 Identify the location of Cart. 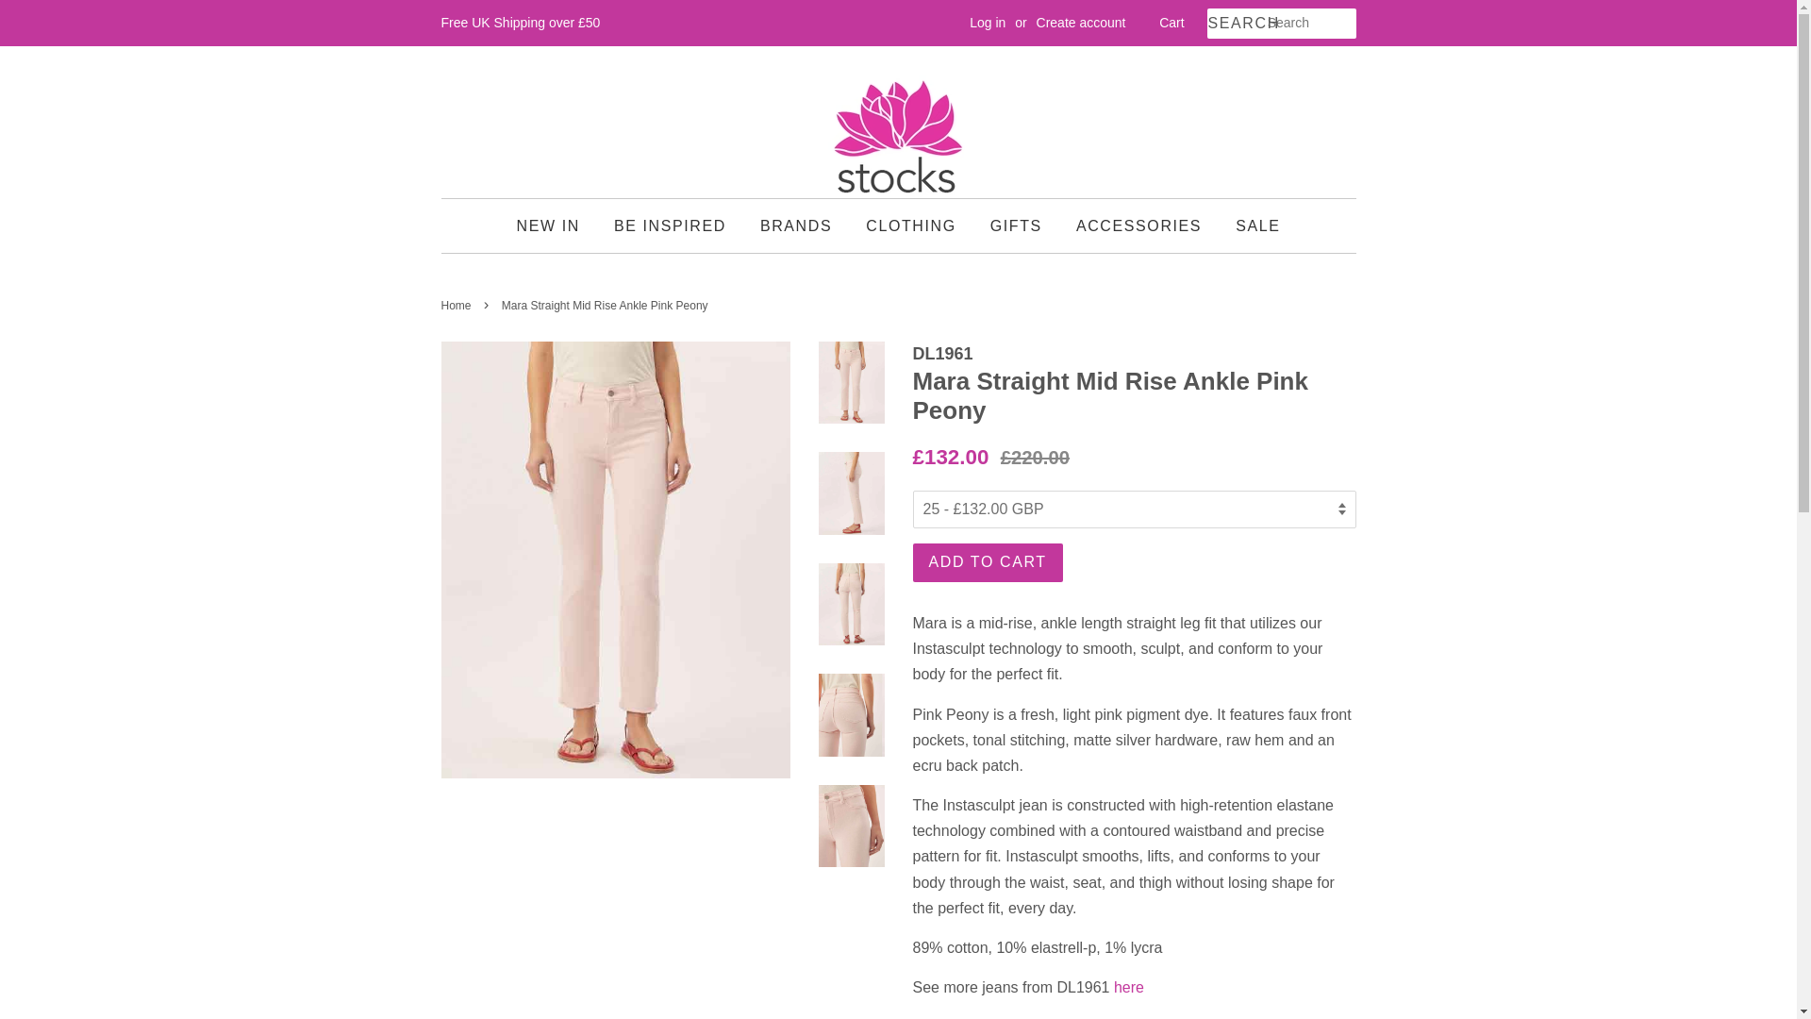
(1171, 23).